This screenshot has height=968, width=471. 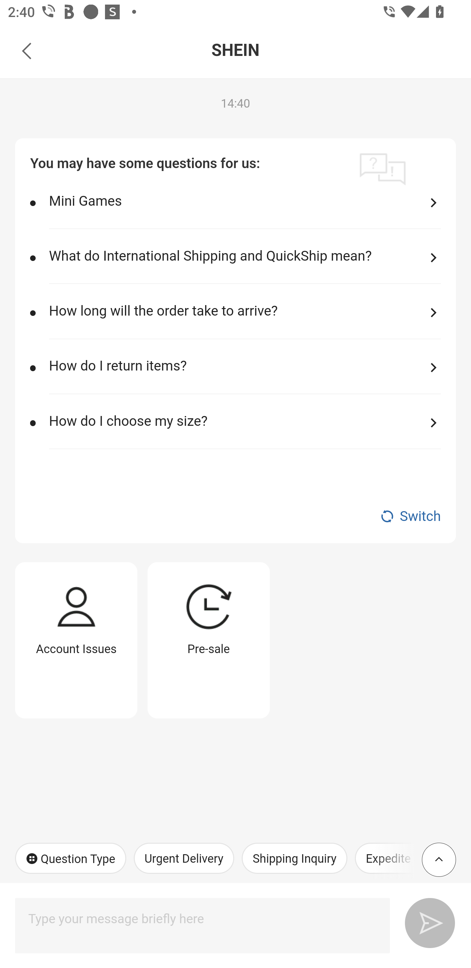 I want to click on How long will the order take to arrive? , so click(x=245, y=320).